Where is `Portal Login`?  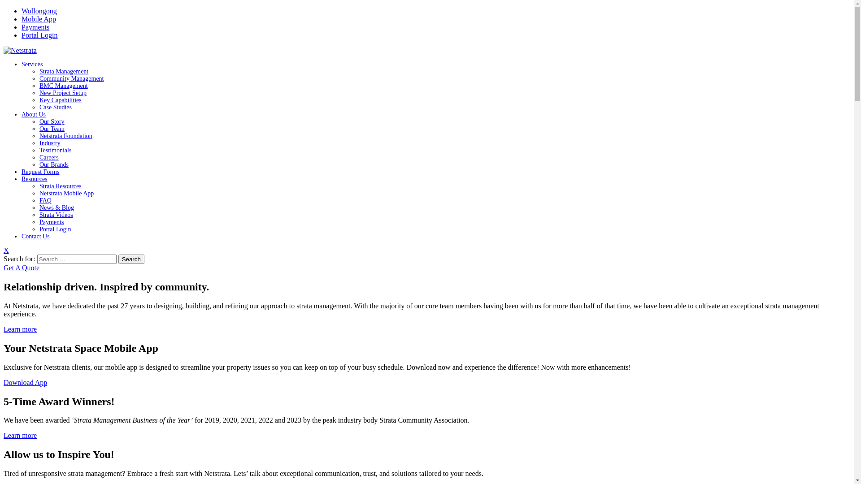 Portal Login is located at coordinates (39, 35).